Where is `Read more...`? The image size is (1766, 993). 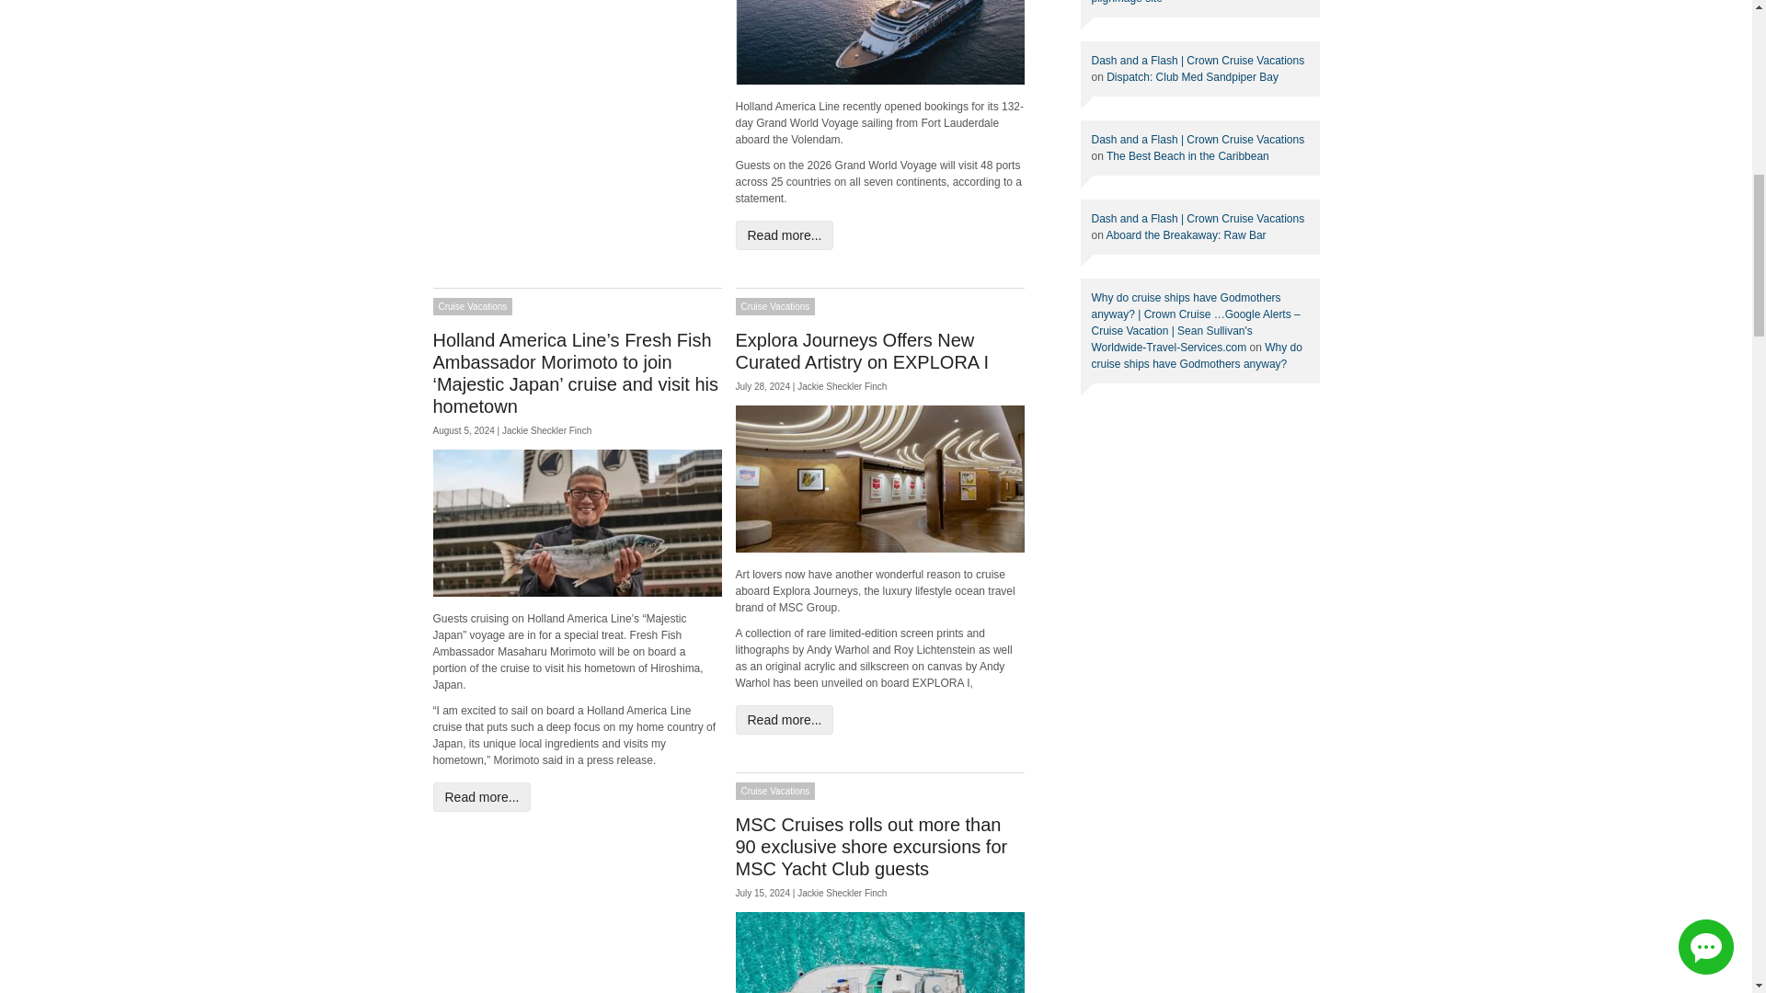 Read more... is located at coordinates (785, 235).